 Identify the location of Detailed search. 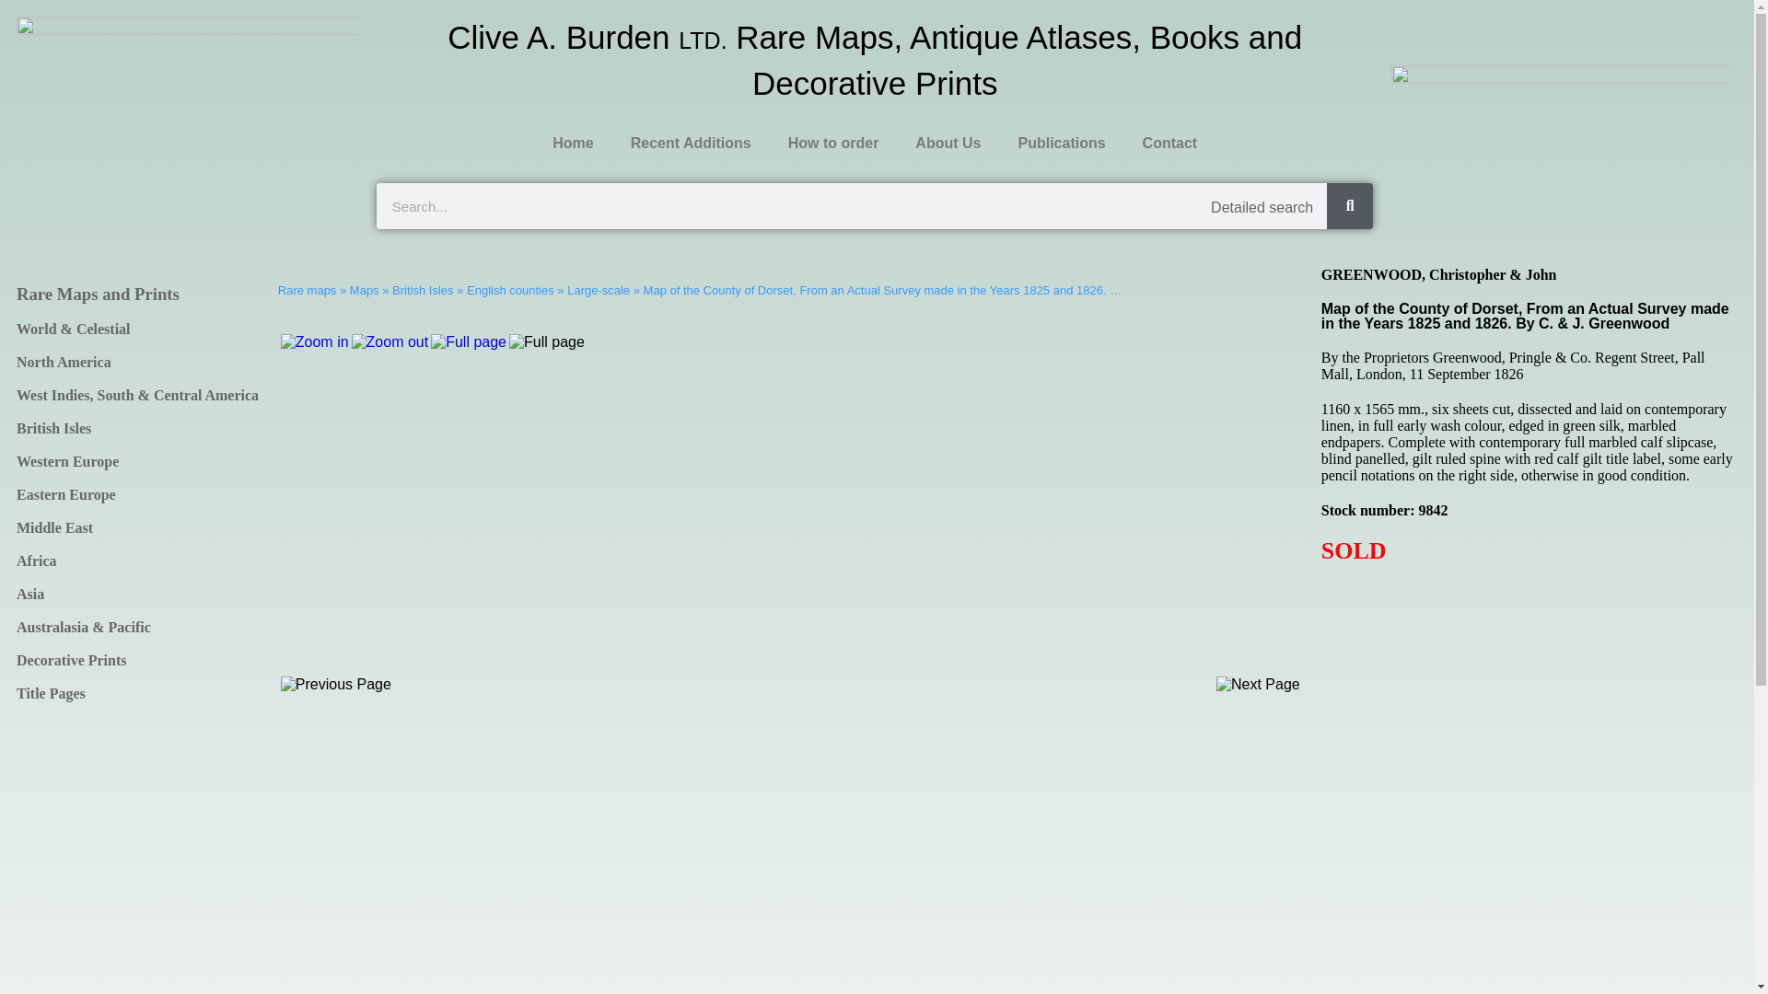
(1262, 208).